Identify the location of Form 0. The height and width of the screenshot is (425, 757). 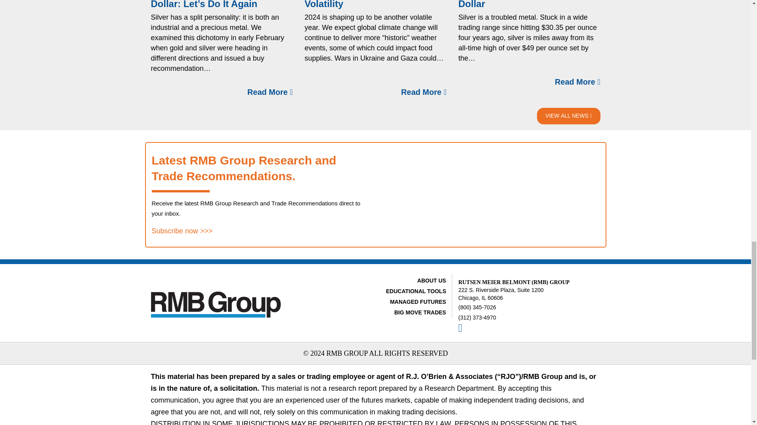
(490, 194).